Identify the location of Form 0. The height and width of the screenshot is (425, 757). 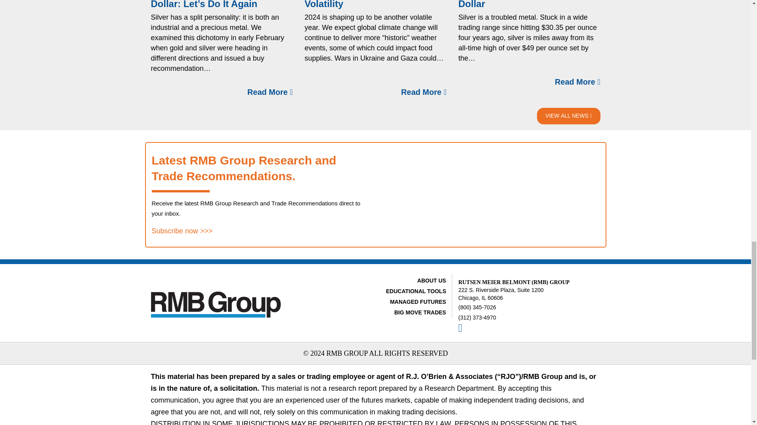
(490, 194).